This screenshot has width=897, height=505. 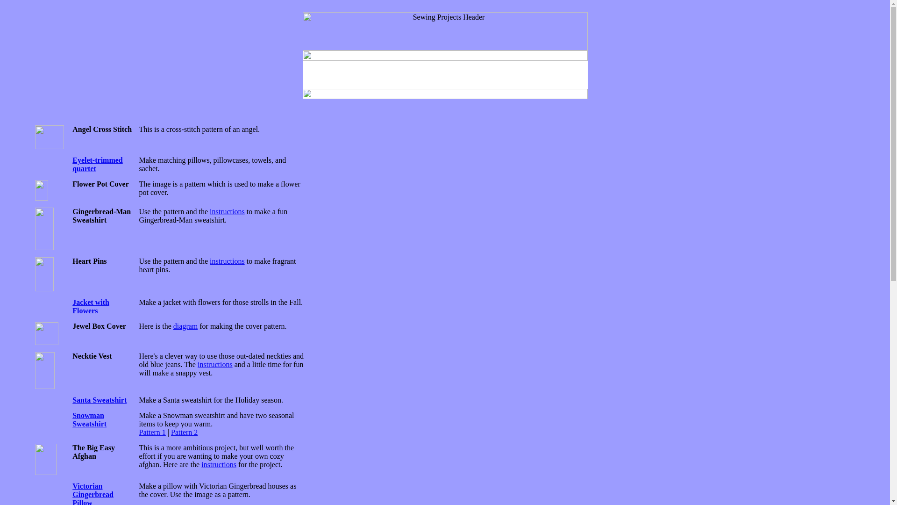 I want to click on Jacket with Flowers, so click(x=91, y=306).